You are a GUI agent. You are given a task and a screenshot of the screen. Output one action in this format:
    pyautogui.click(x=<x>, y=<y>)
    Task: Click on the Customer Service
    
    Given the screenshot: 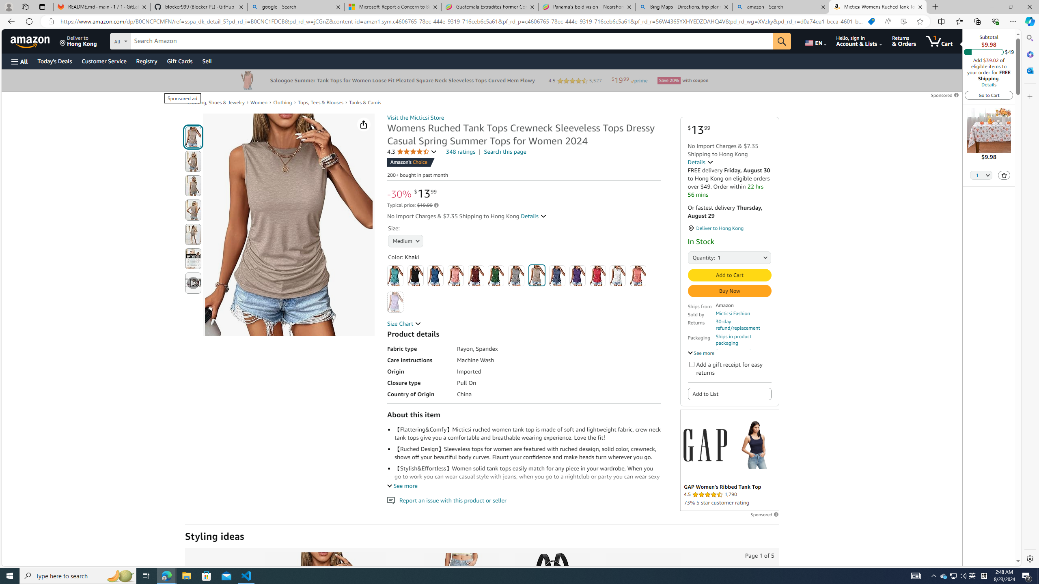 What is the action you would take?
    pyautogui.click(x=104, y=61)
    